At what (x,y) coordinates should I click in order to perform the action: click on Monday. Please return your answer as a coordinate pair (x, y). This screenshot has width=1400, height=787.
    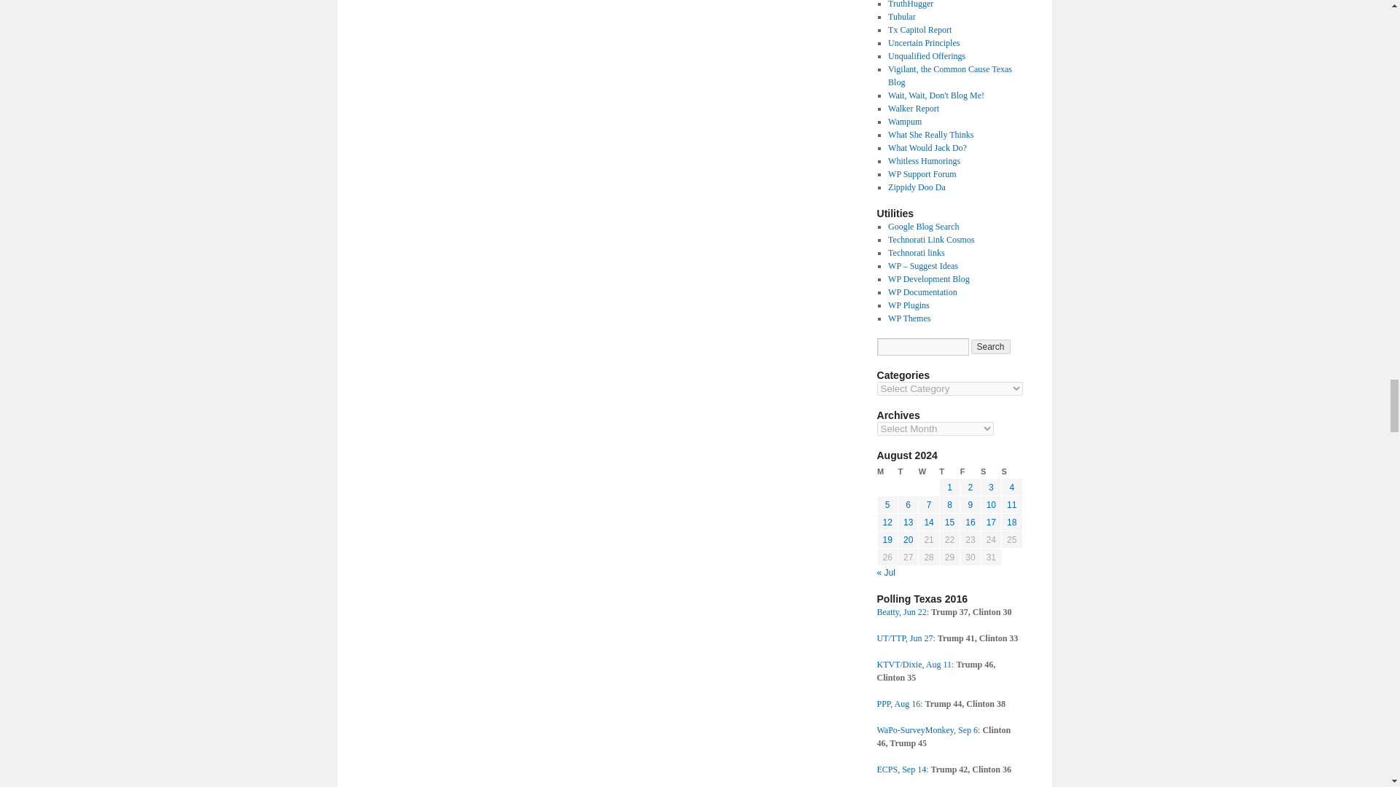
    Looking at the image, I should click on (887, 471).